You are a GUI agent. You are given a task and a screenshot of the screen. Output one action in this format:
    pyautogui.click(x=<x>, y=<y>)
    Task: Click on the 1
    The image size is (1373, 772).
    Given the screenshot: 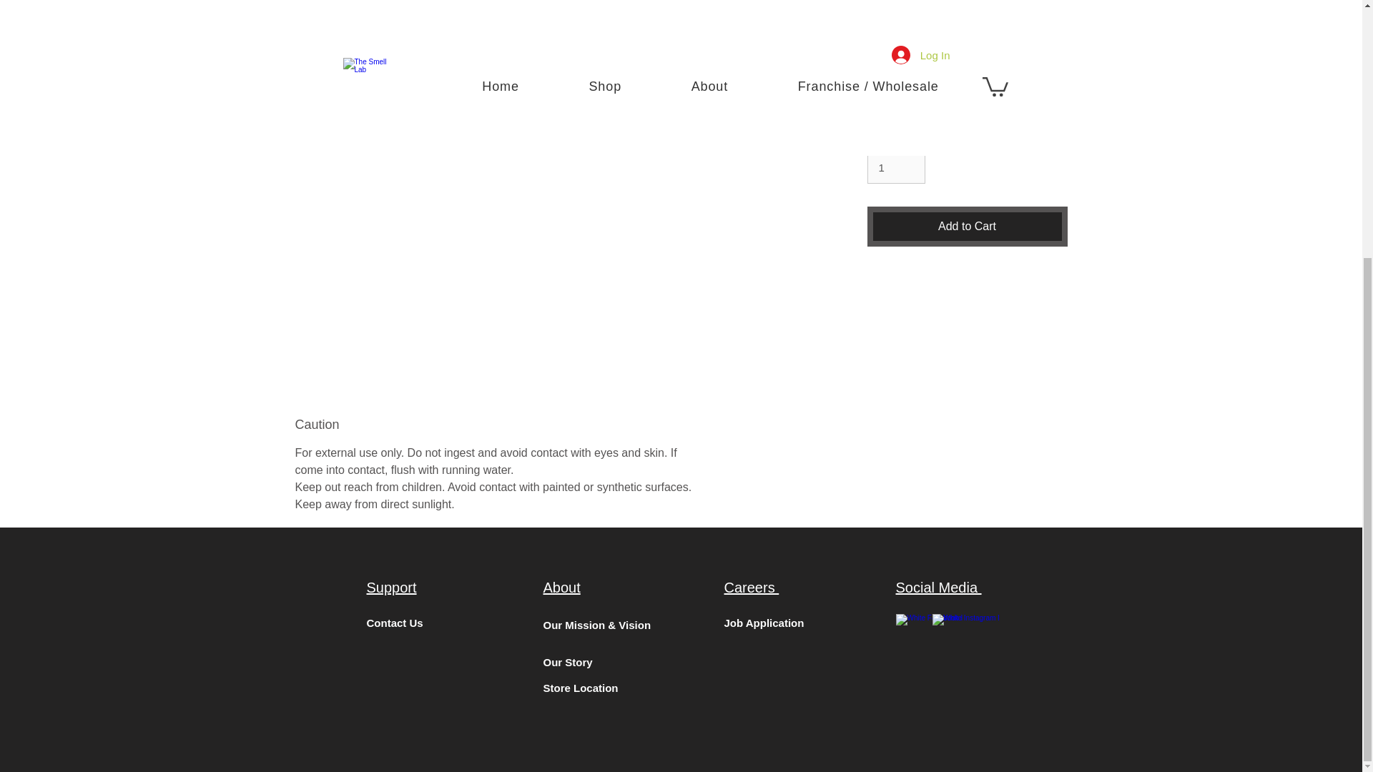 What is the action you would take?
    pyautogui.click(x=895, y=167)
    